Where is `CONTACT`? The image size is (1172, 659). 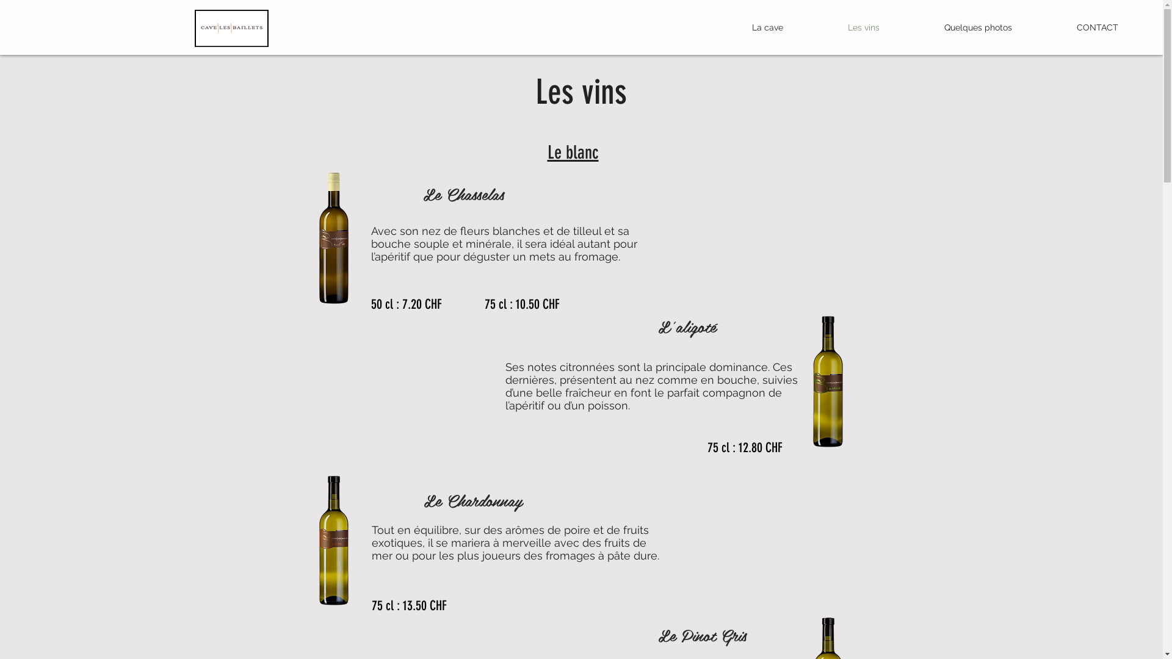
CONTACT is located at coordinates (1098, 27).